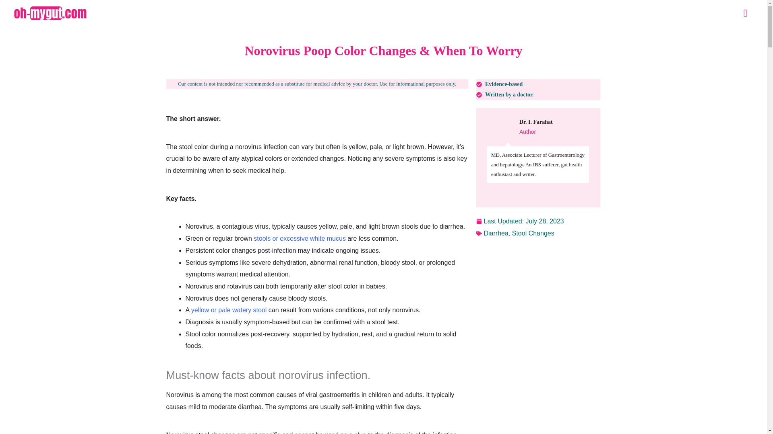 This screenshot has width=773, height=434. Describe the element at coordinates (300, 238) in the screenshot. I see `stools or excessive white mucus` at that location.